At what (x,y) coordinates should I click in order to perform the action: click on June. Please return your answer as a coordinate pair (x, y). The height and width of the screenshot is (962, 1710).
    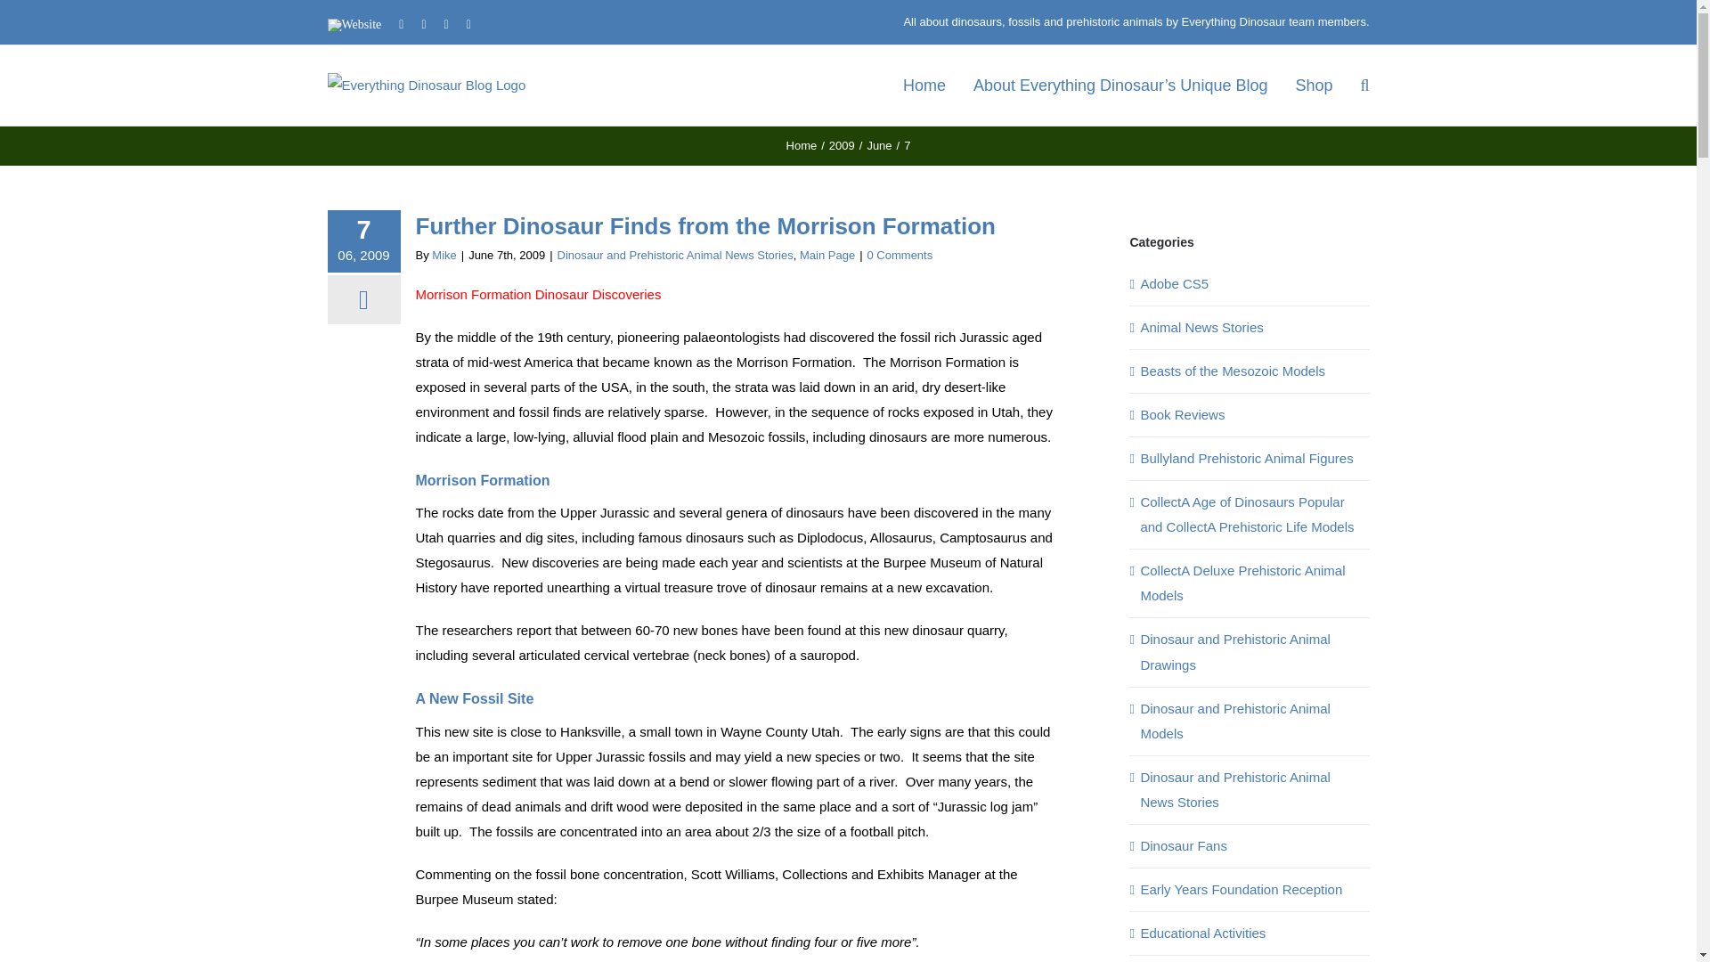
    Looking at the image, I should click on (878, 144).